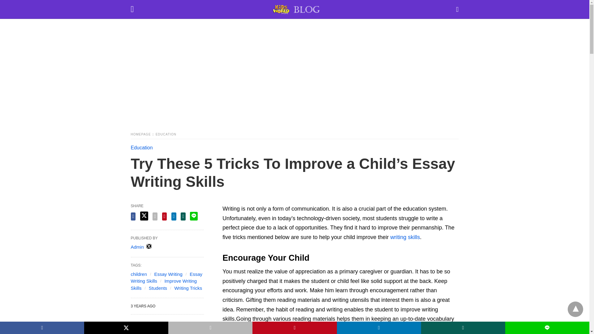  I want to click on HOMEPAGE, so click(142, 134).